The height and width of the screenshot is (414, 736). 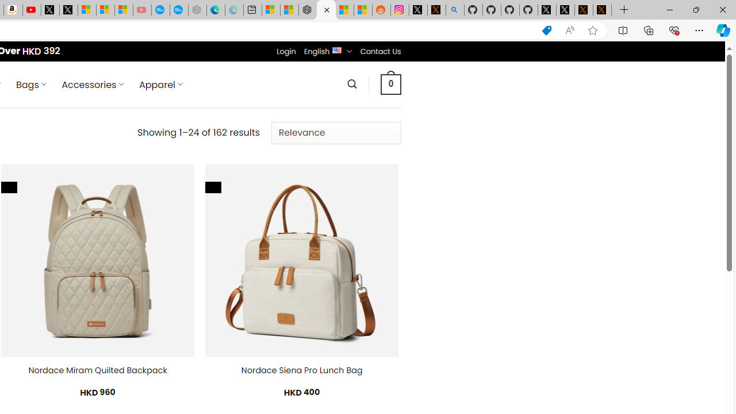 What do you see at coordinates (623, 30) in the screenshot?
I see `Split screen` at bounding box center [623, 30].